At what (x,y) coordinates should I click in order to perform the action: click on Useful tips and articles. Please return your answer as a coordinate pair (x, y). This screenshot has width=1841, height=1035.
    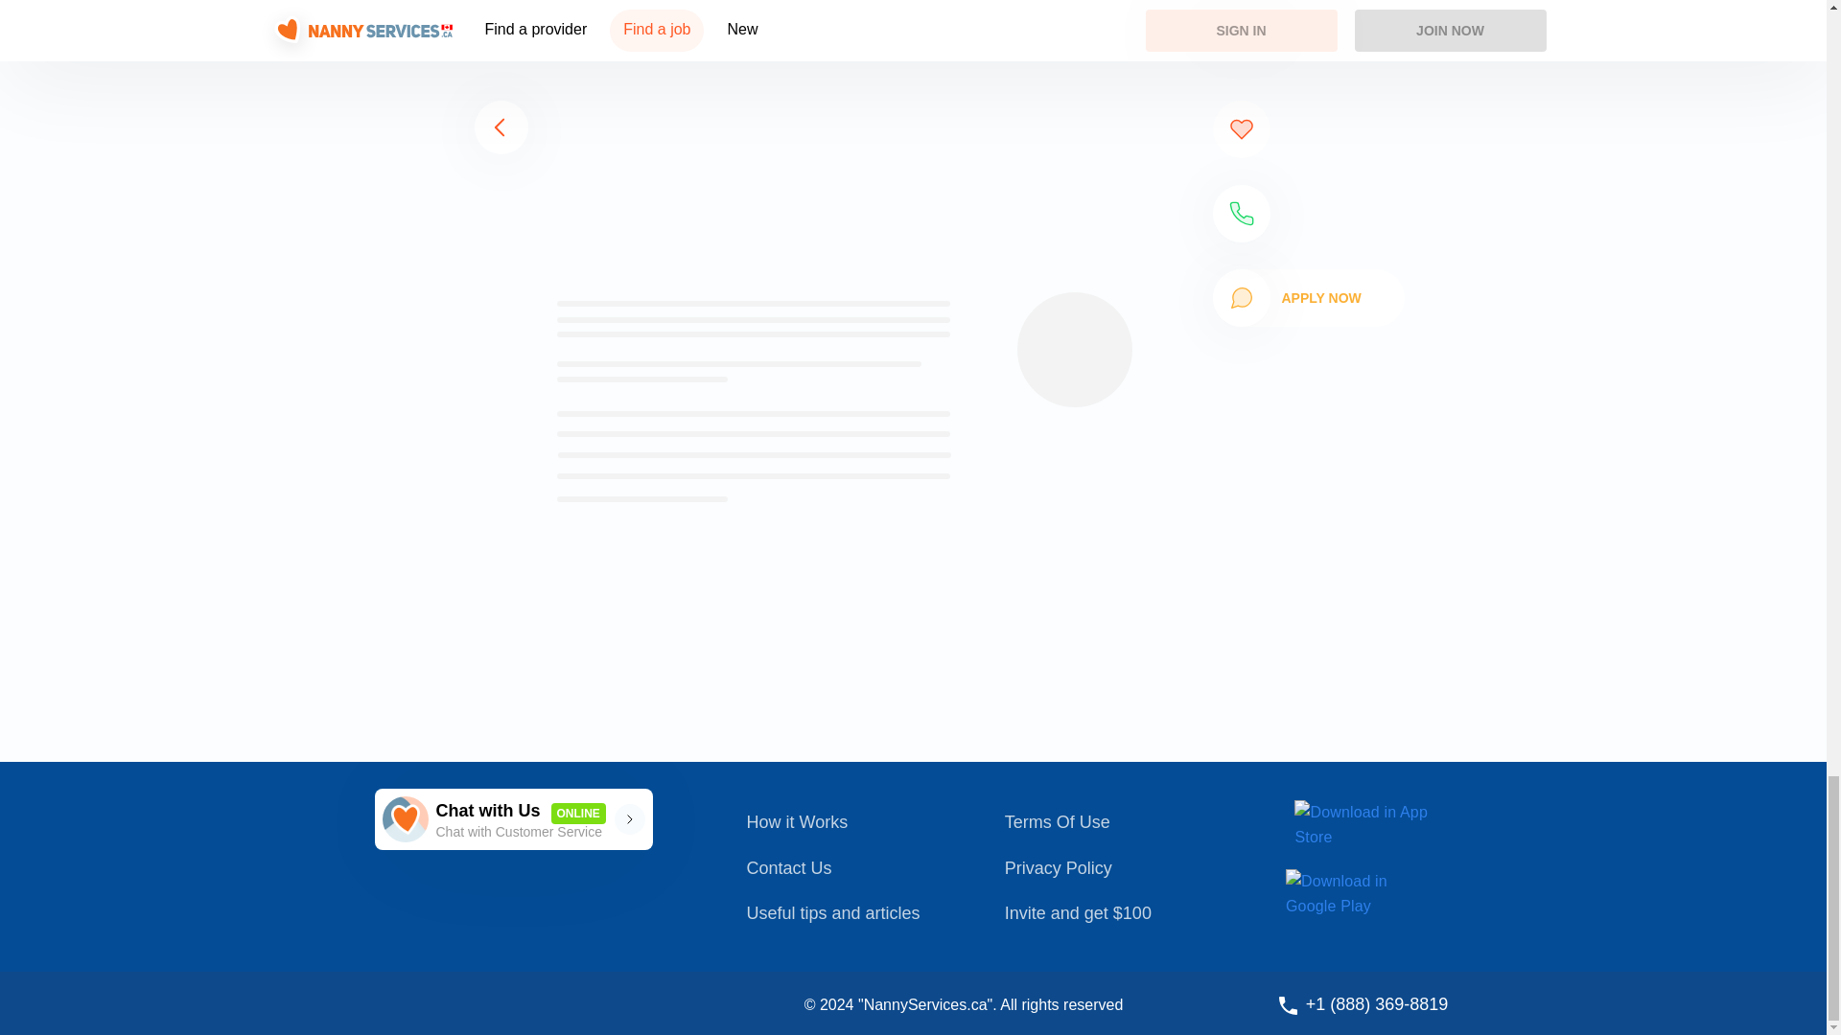
    Looking at the image, I should click on (512, 818).